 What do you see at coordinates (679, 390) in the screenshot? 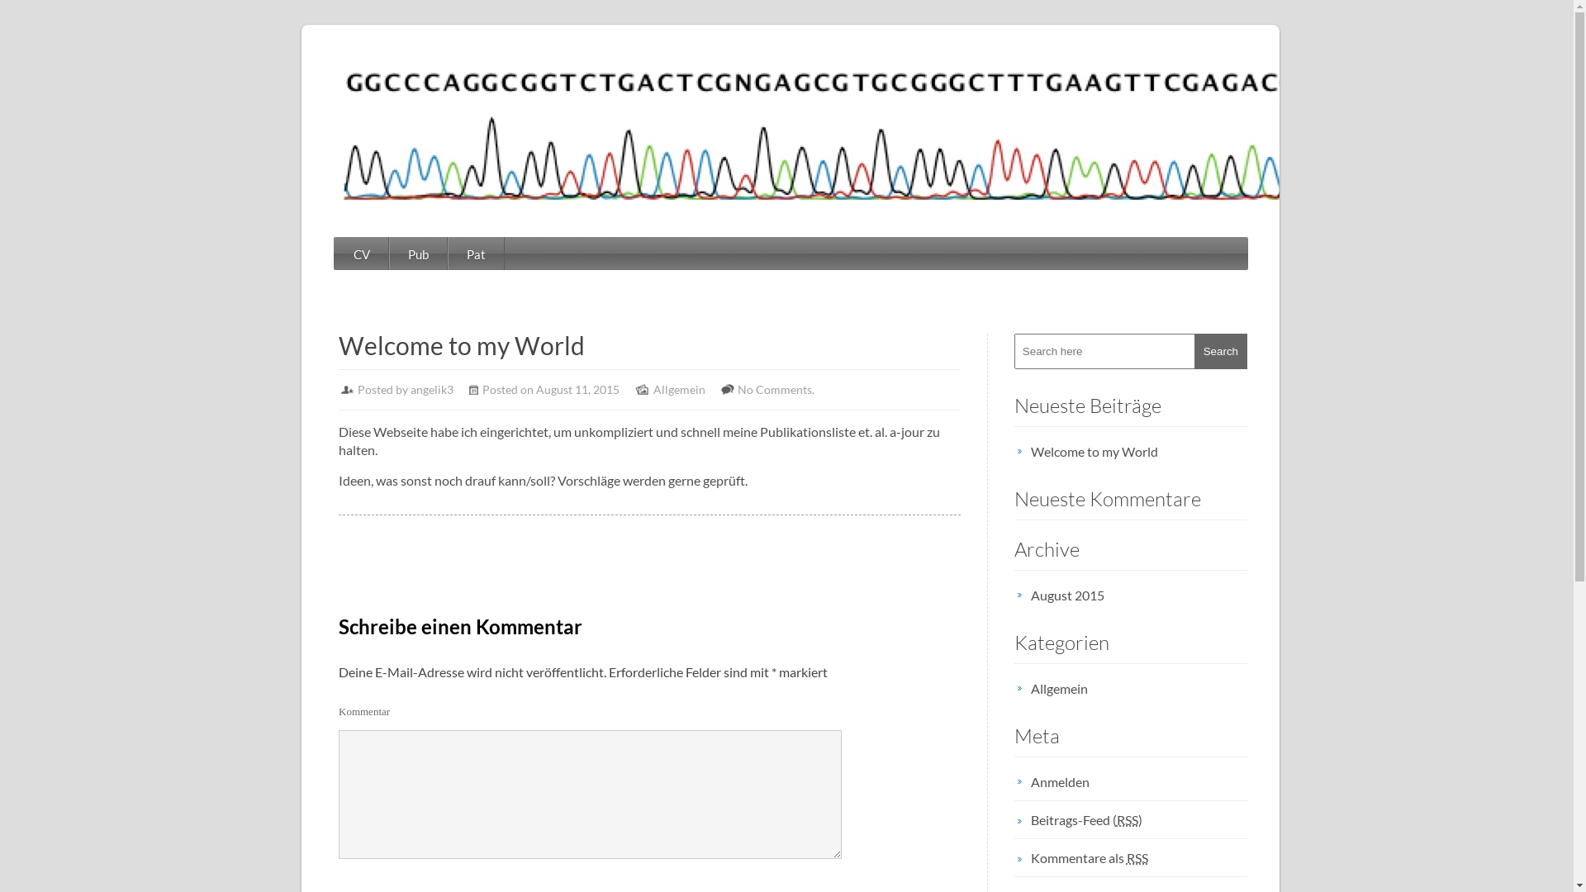
I see `Allgemein` at bounding box center [679, 390].